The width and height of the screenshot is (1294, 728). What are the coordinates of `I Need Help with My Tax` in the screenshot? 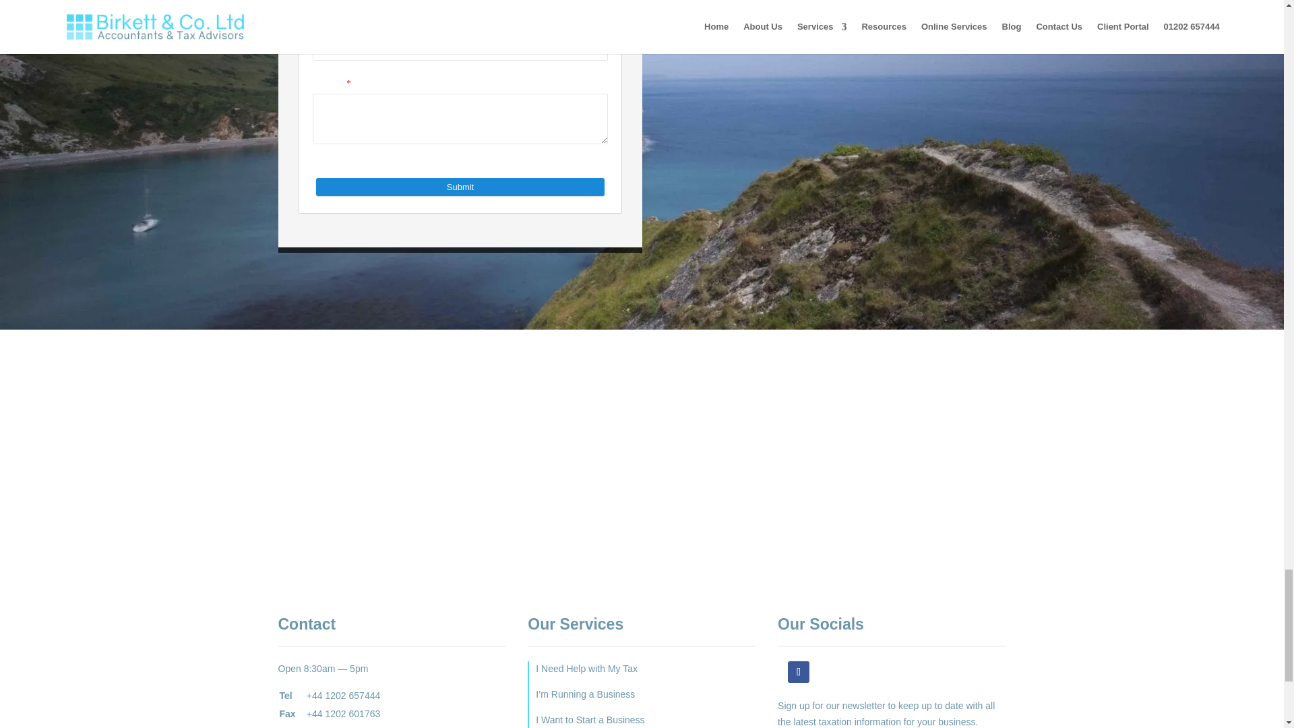 It's located at (586, 669).